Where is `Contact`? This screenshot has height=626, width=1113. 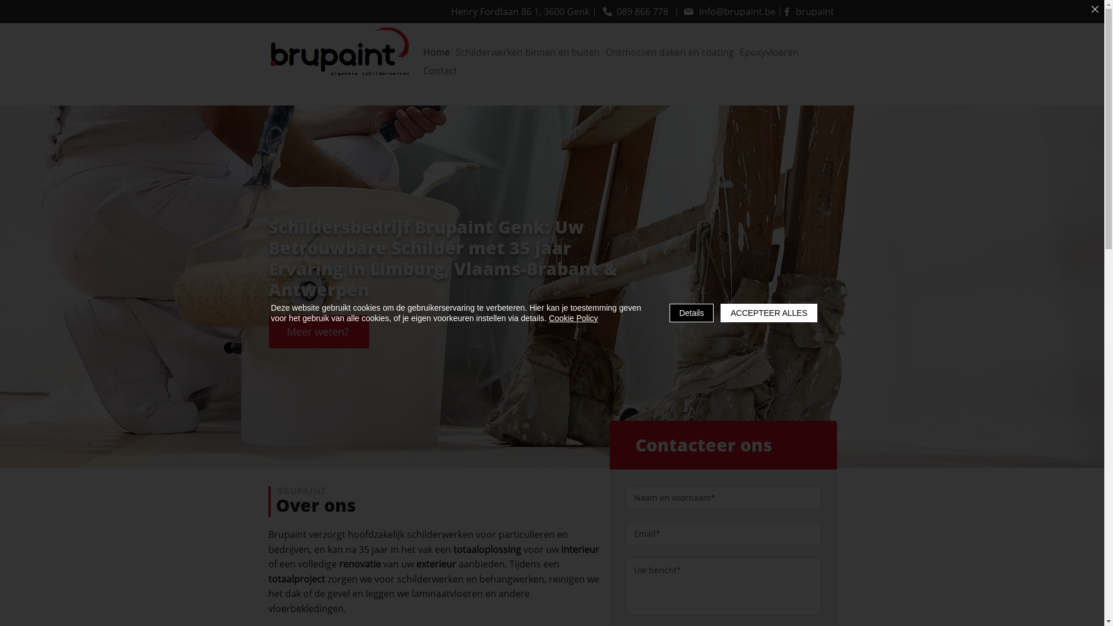
Contact is located at coordinates (441, 71).